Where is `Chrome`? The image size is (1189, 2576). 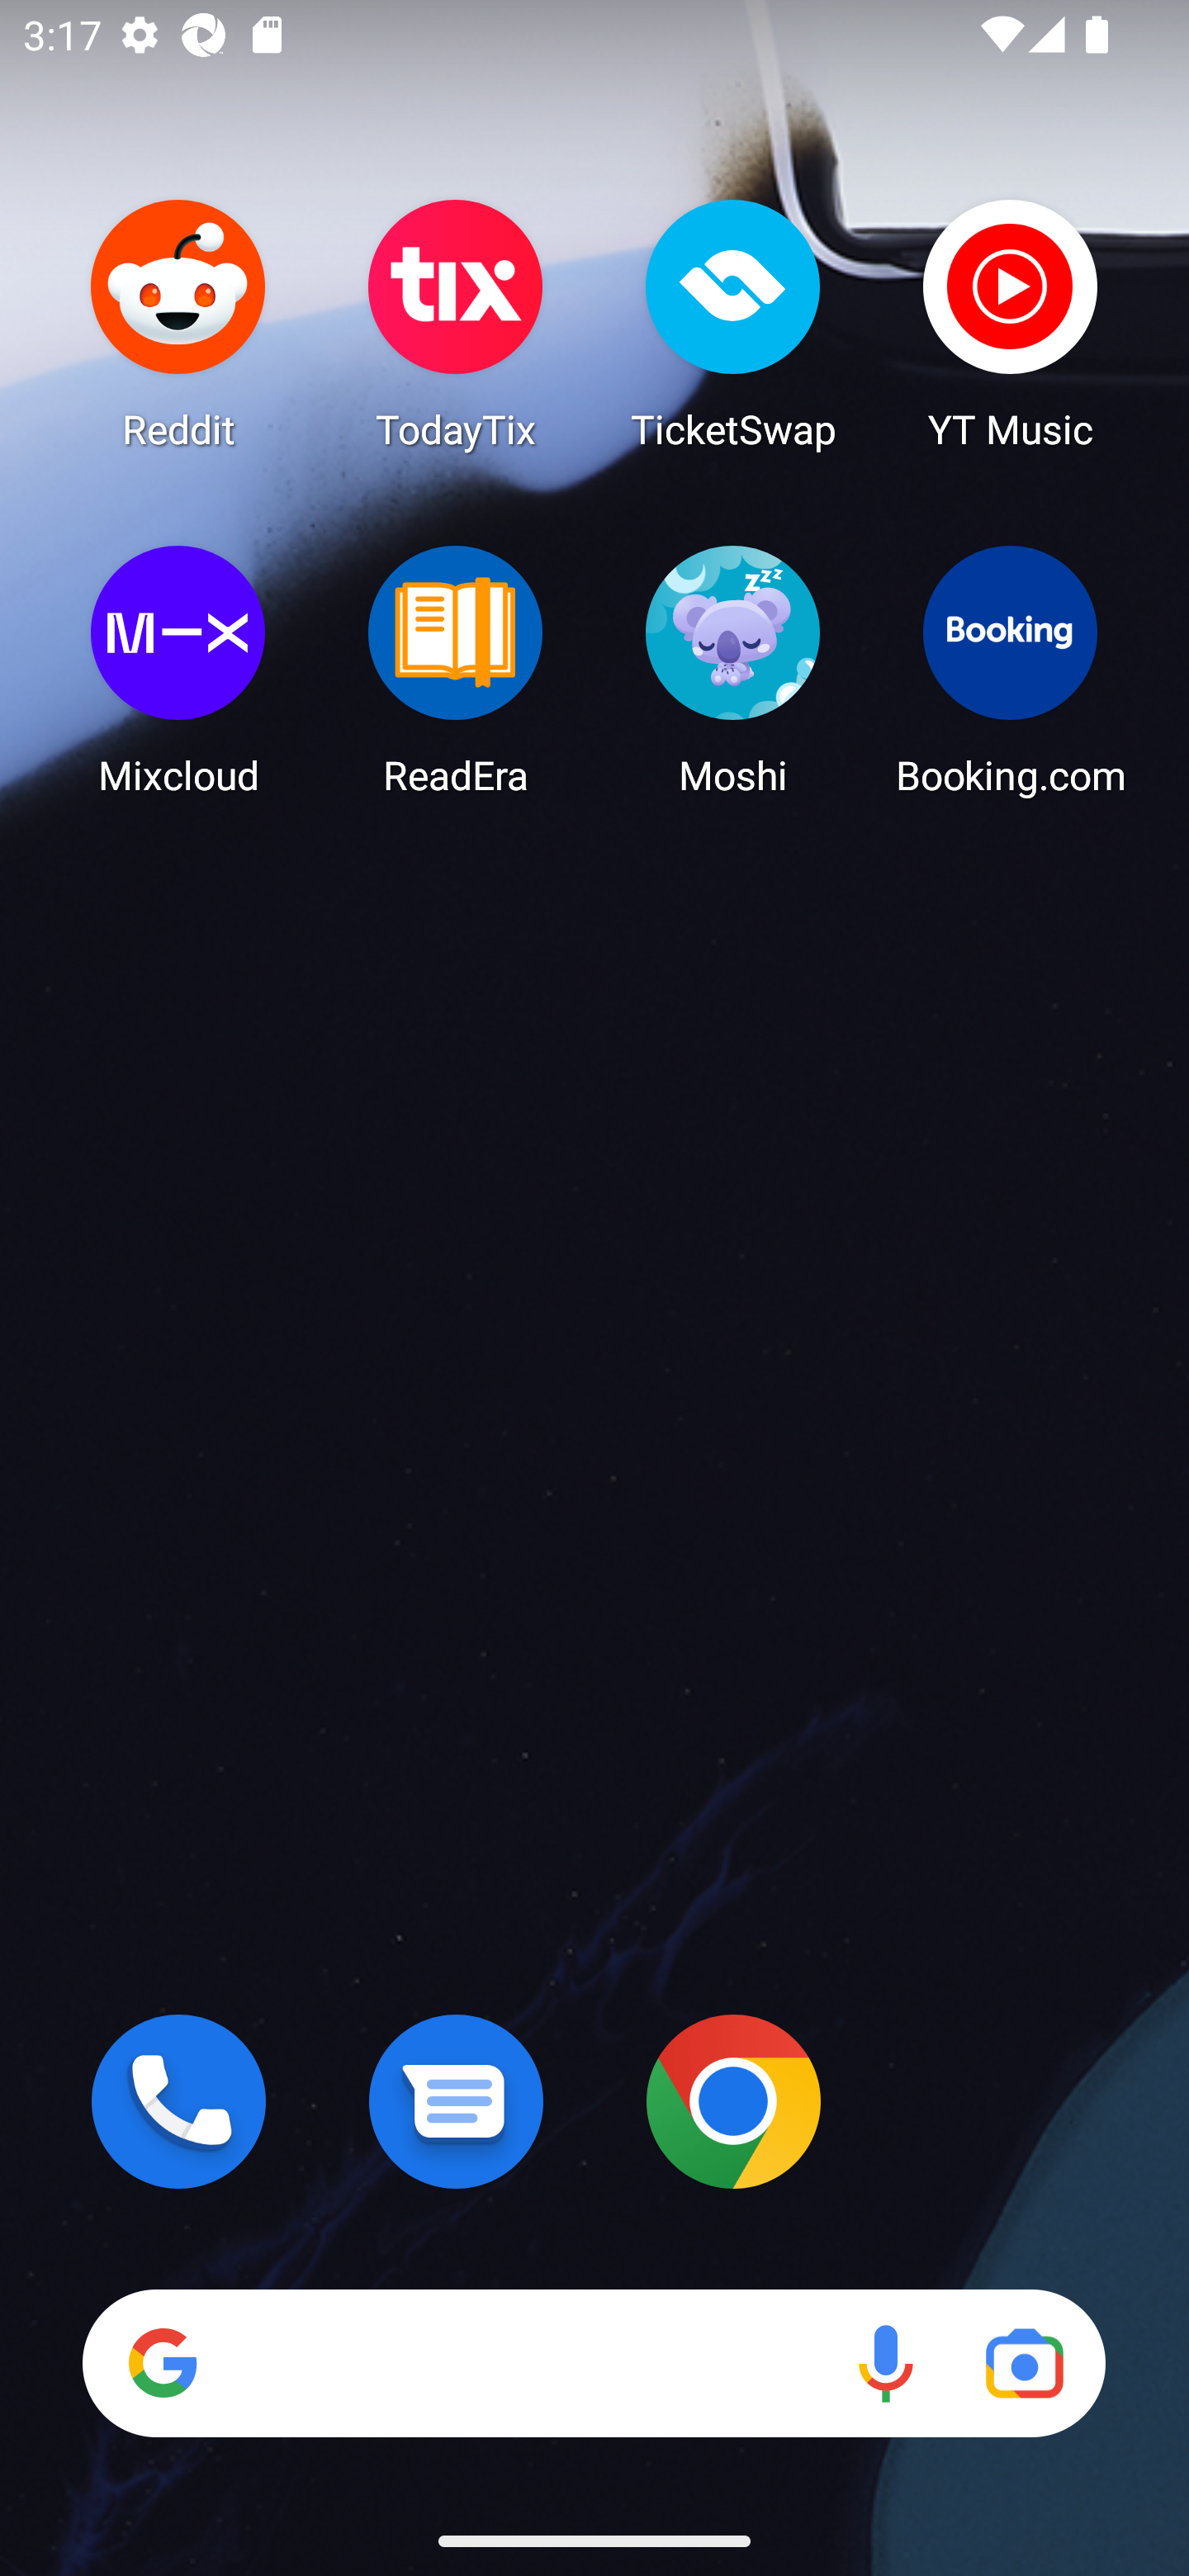
Chrome is located at coordinates (733, 2101).